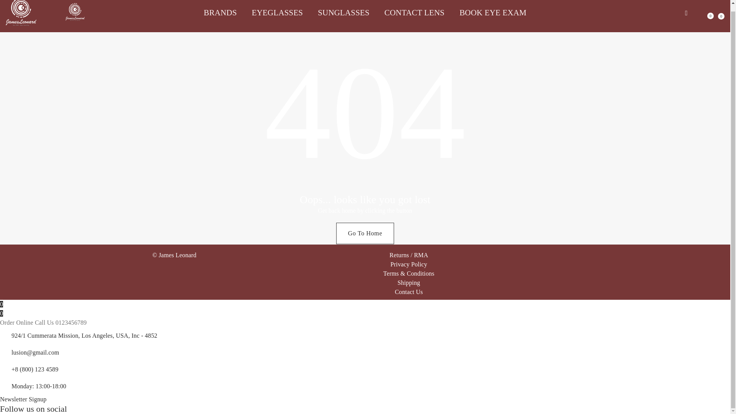 The width and height of the screenshot is (736, 414). Describe the element at coordinates (365, 233) in the screenshot. I see `Go To Home` at that location.